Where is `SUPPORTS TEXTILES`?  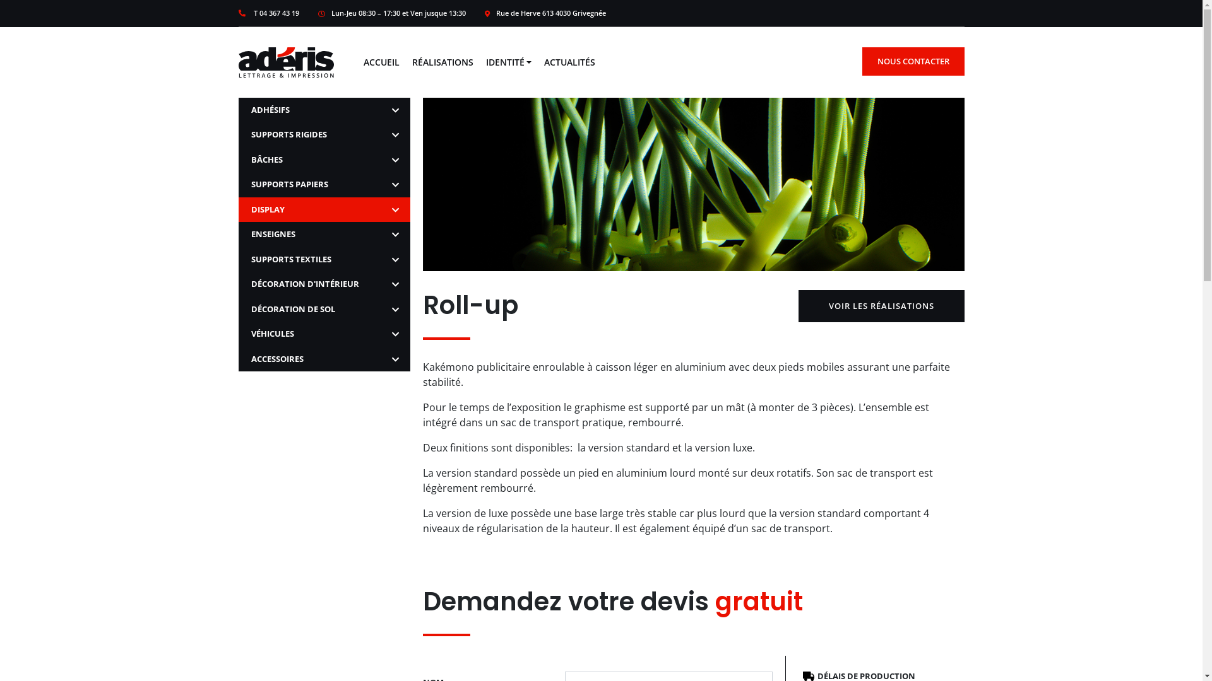 SUPPORTS TEXTILES is located at coordinates (324, 260).